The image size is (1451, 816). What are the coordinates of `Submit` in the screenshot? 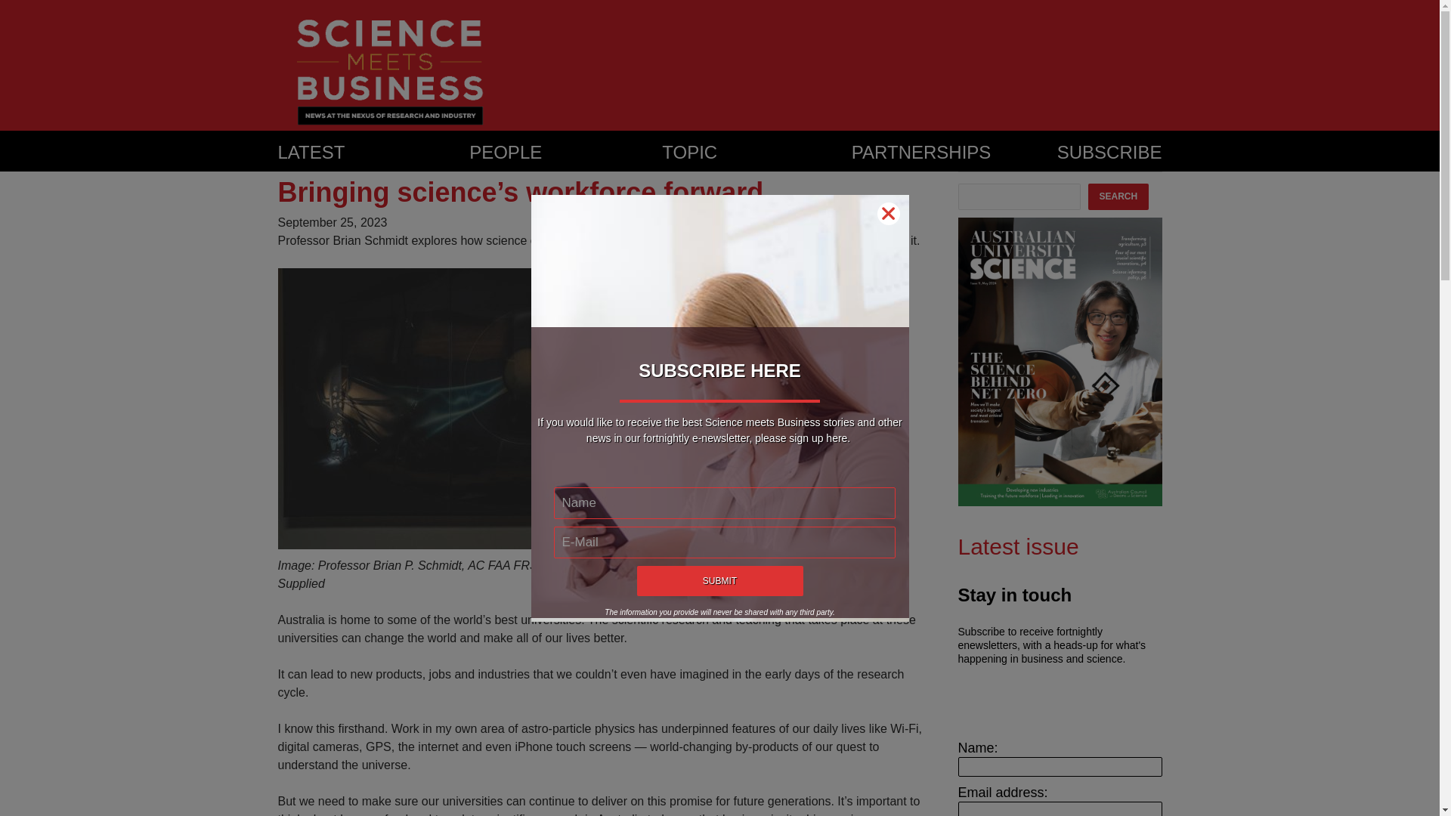 It's located at (719, 580).